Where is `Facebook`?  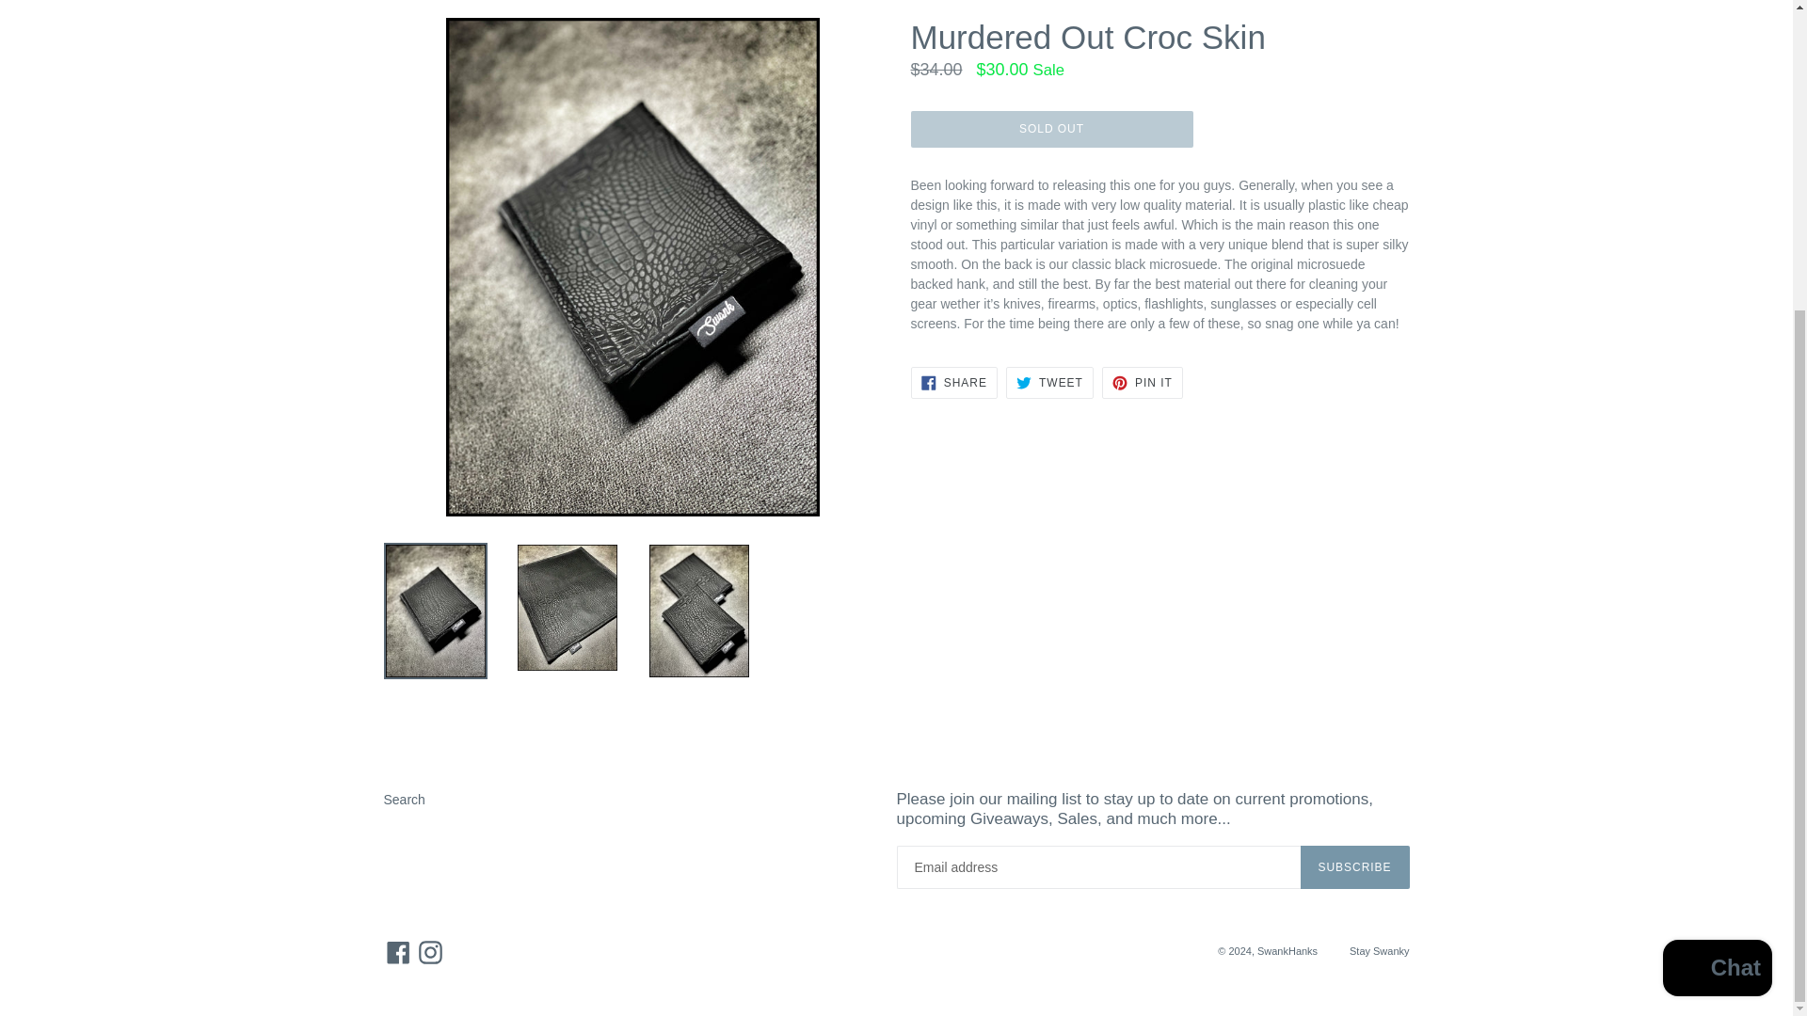
Facebook is located at coordinates (1049, 382).